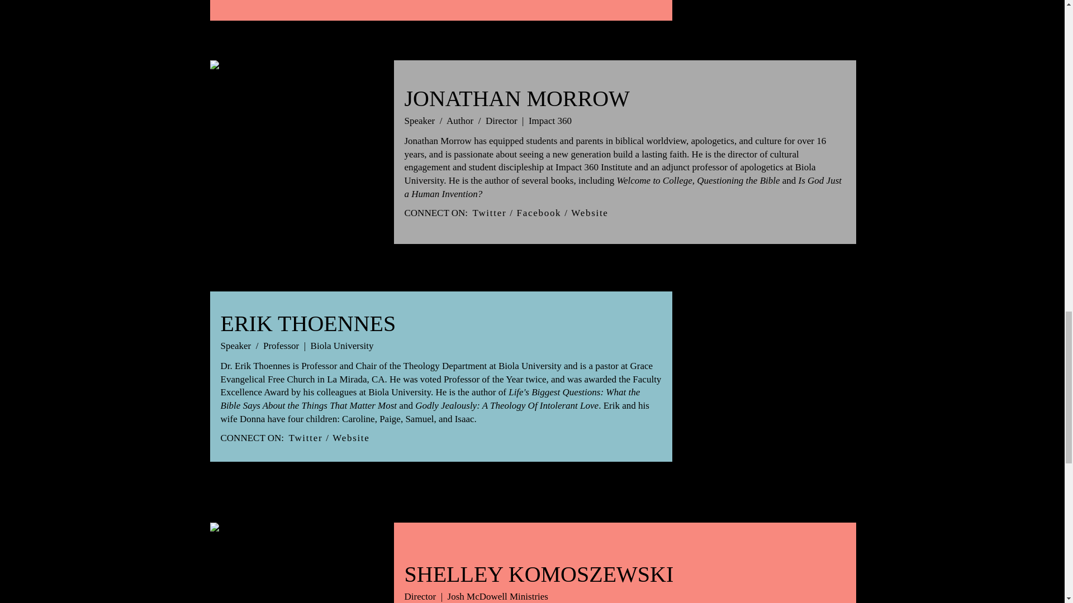 The image size is (1073, 603). I want to click on Facebook, so click(539, 212).